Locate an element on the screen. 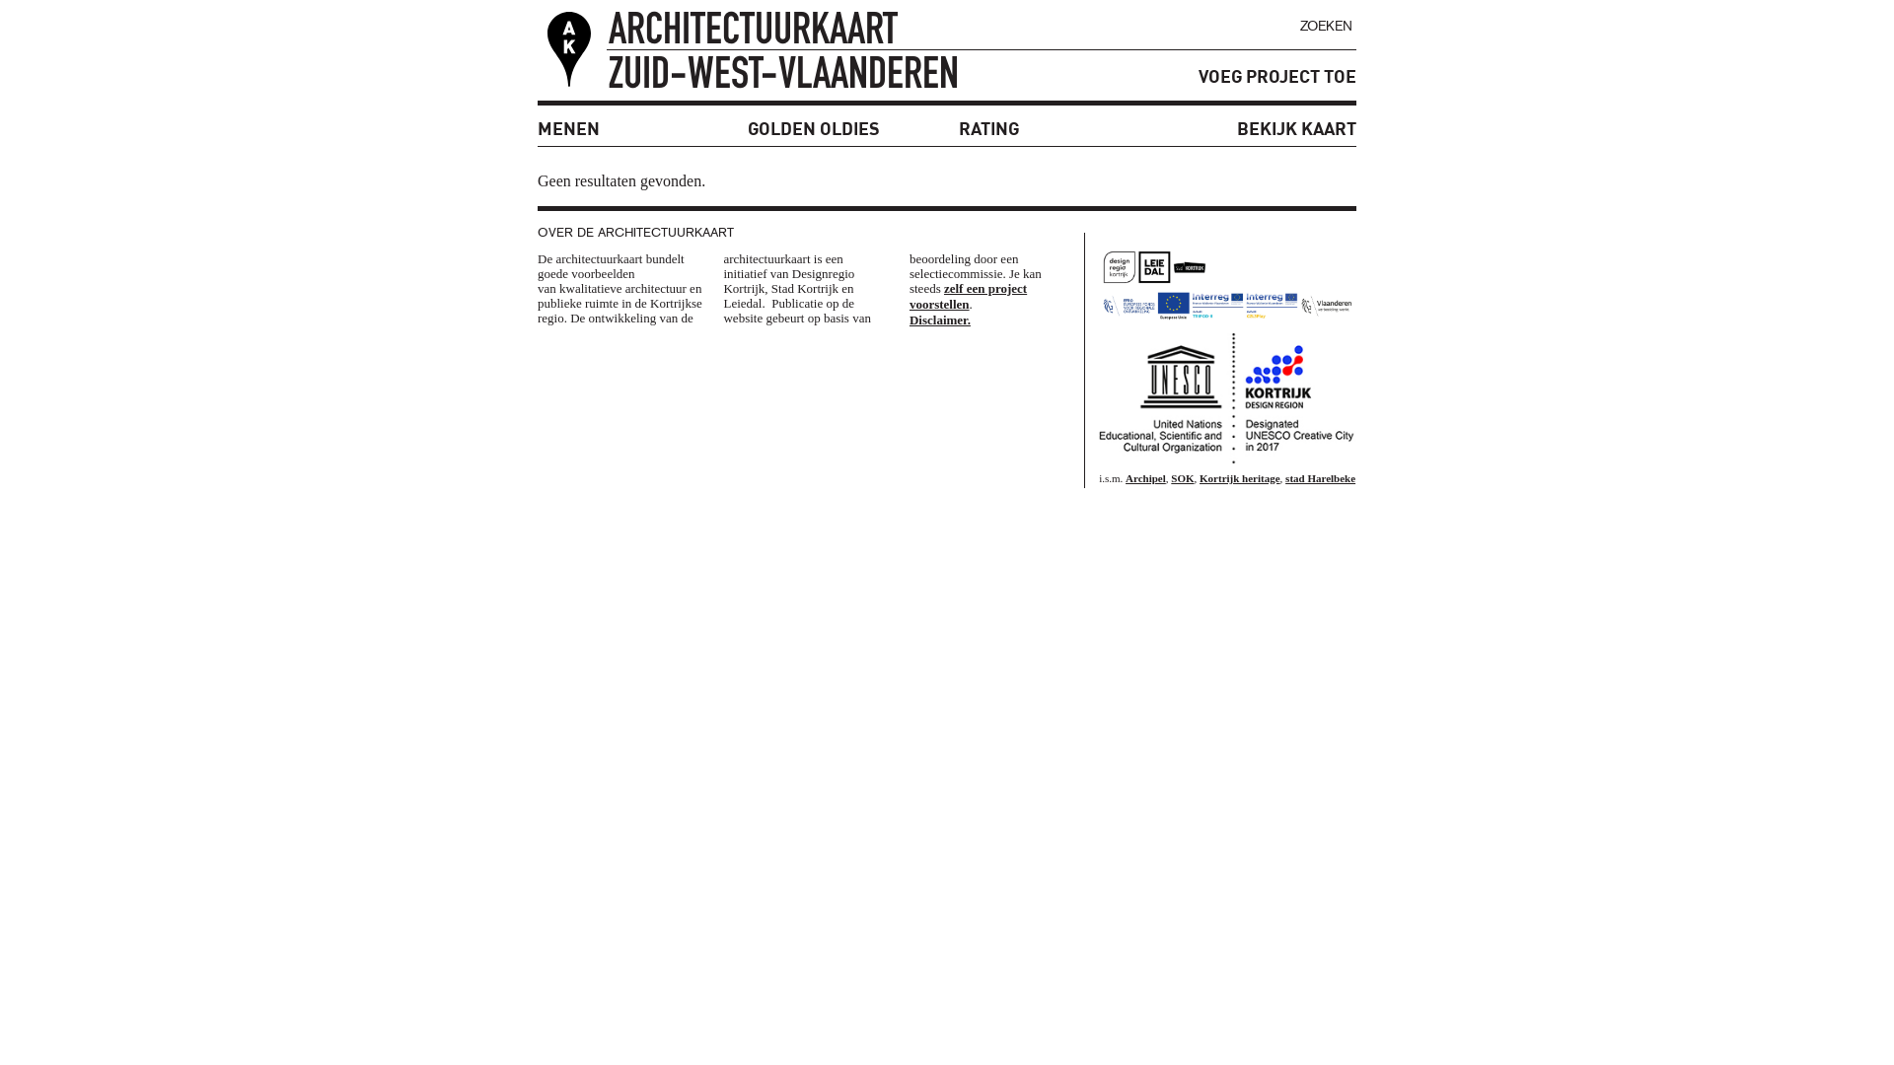 The height and width of the screenshot is (1065, 1894). ARCHITECTUURKAART ZUID-WEST-VLAANDEREN is located at coordinates (761, 34).